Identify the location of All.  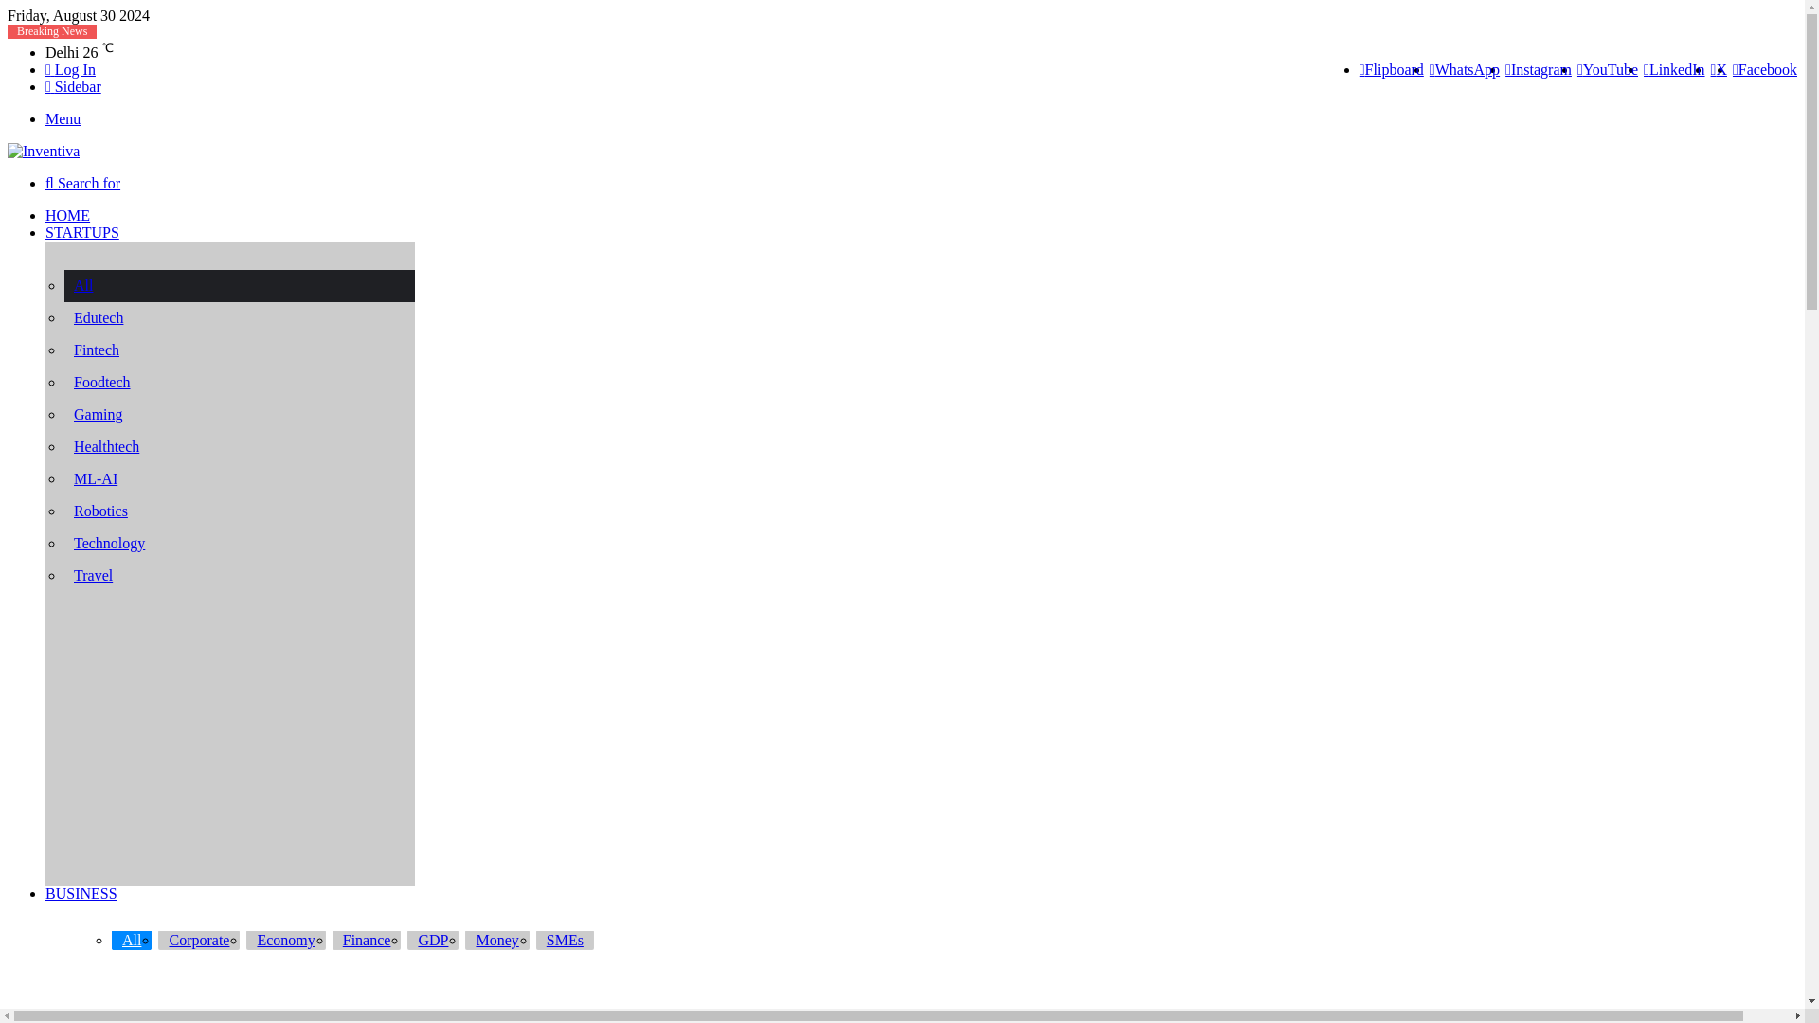
(248, 286).